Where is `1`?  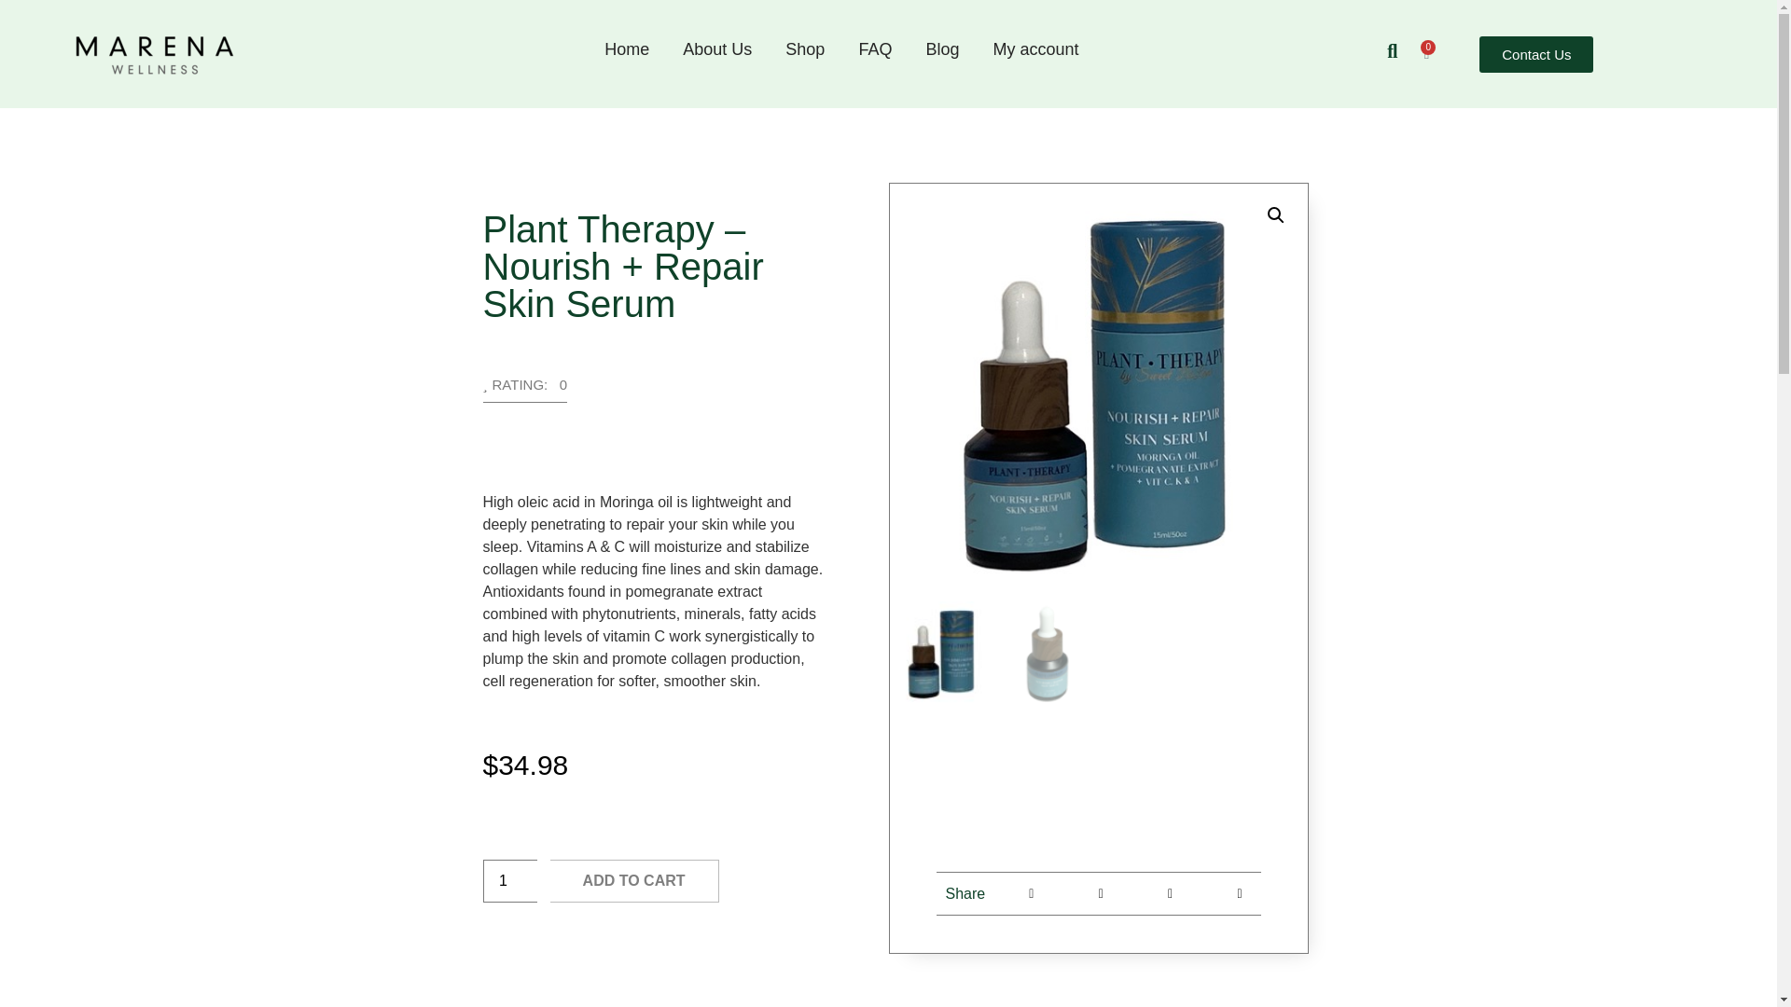 1 is located at coordinates (510, 880).